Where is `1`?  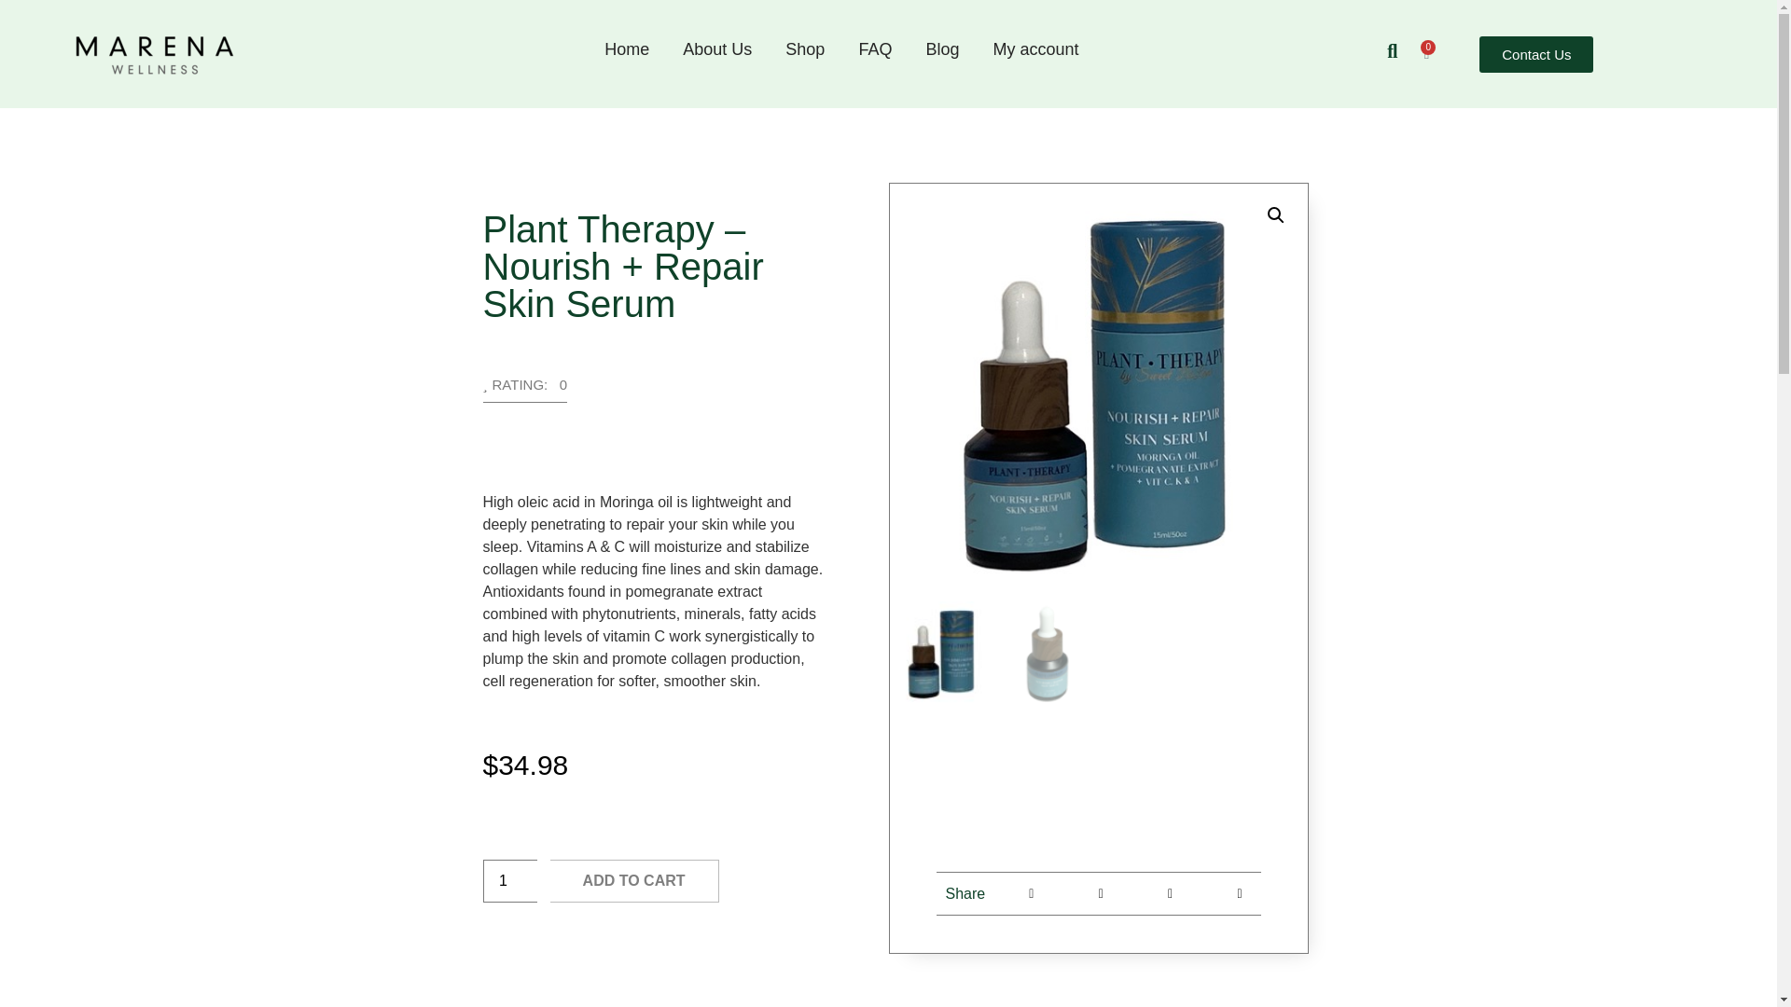 1 is located at coordinates (510, 880).